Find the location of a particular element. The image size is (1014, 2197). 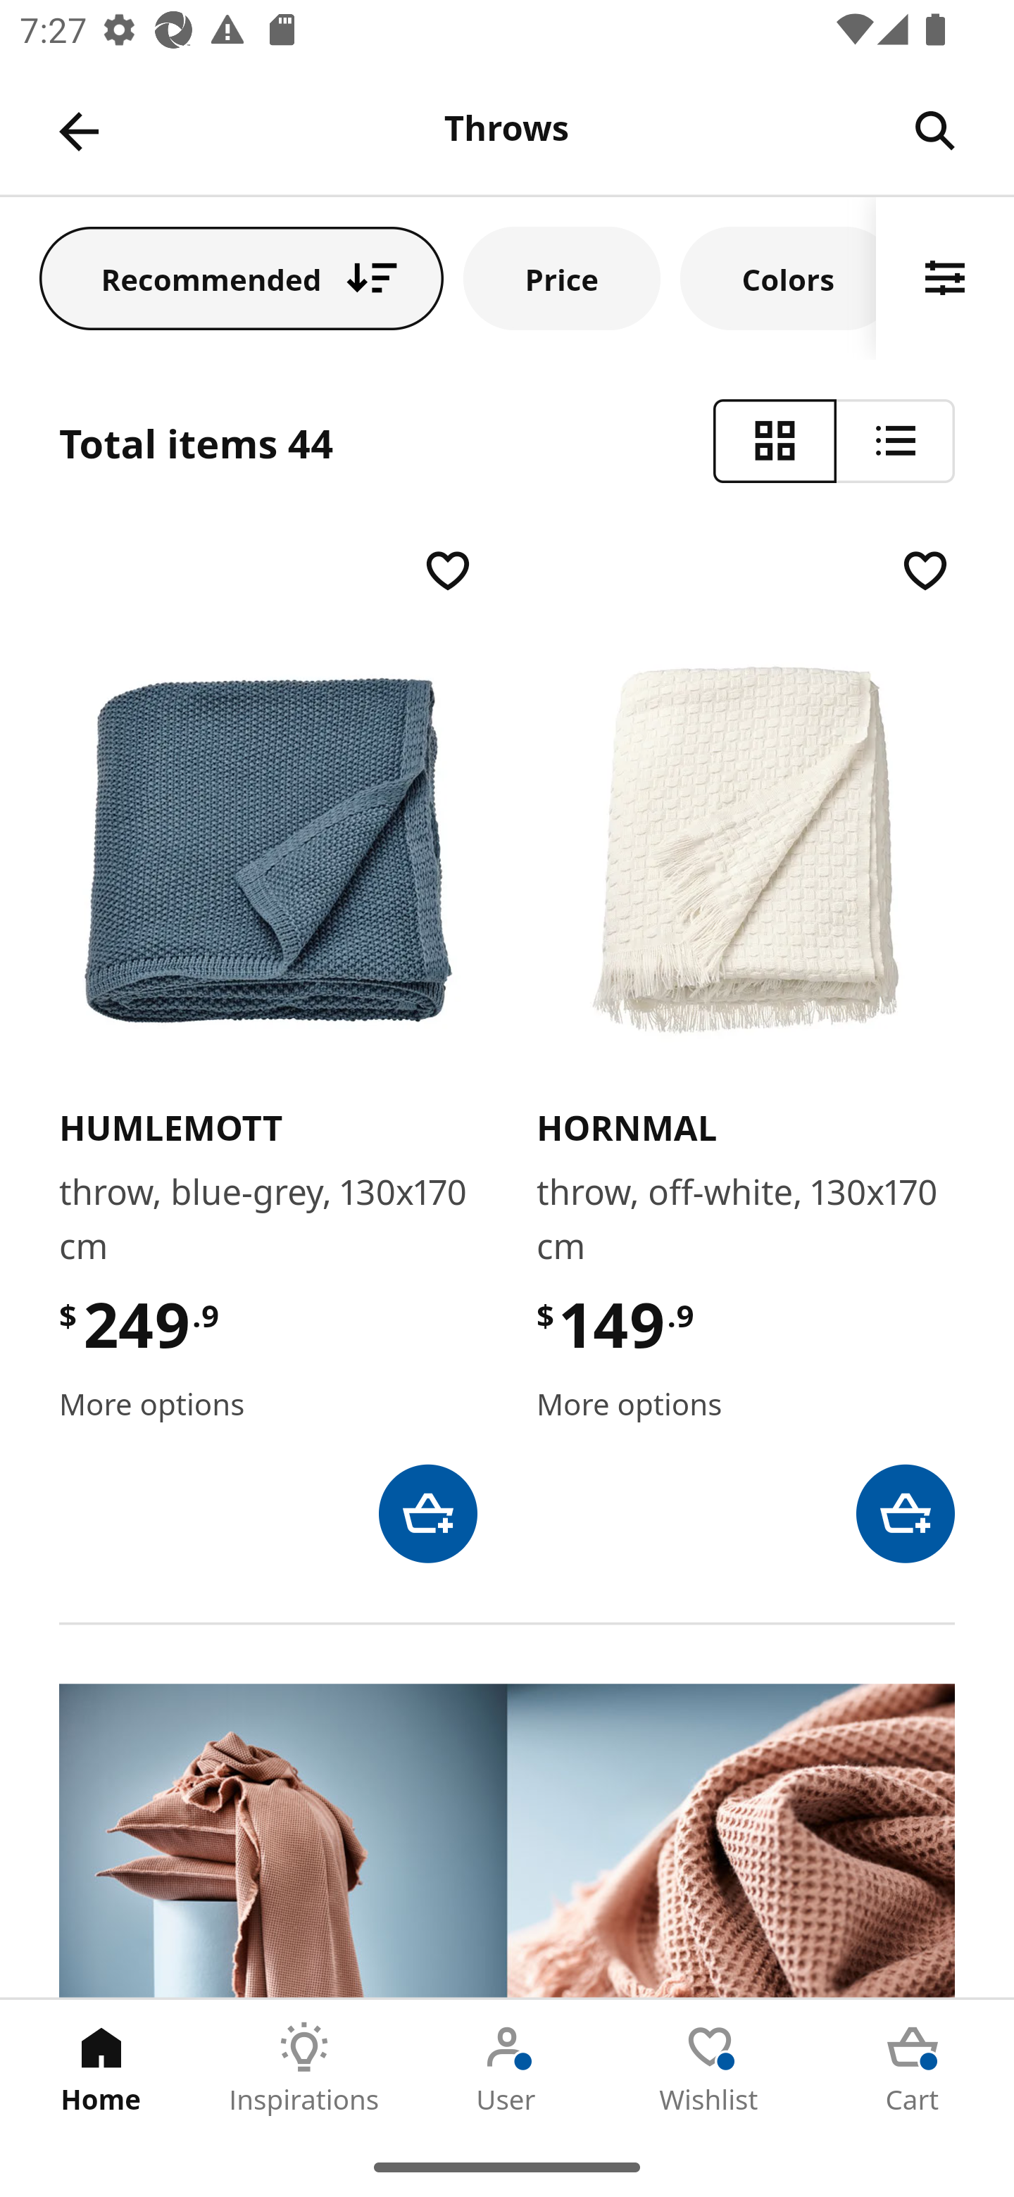

Recommended is located at coordinates (242, 277).